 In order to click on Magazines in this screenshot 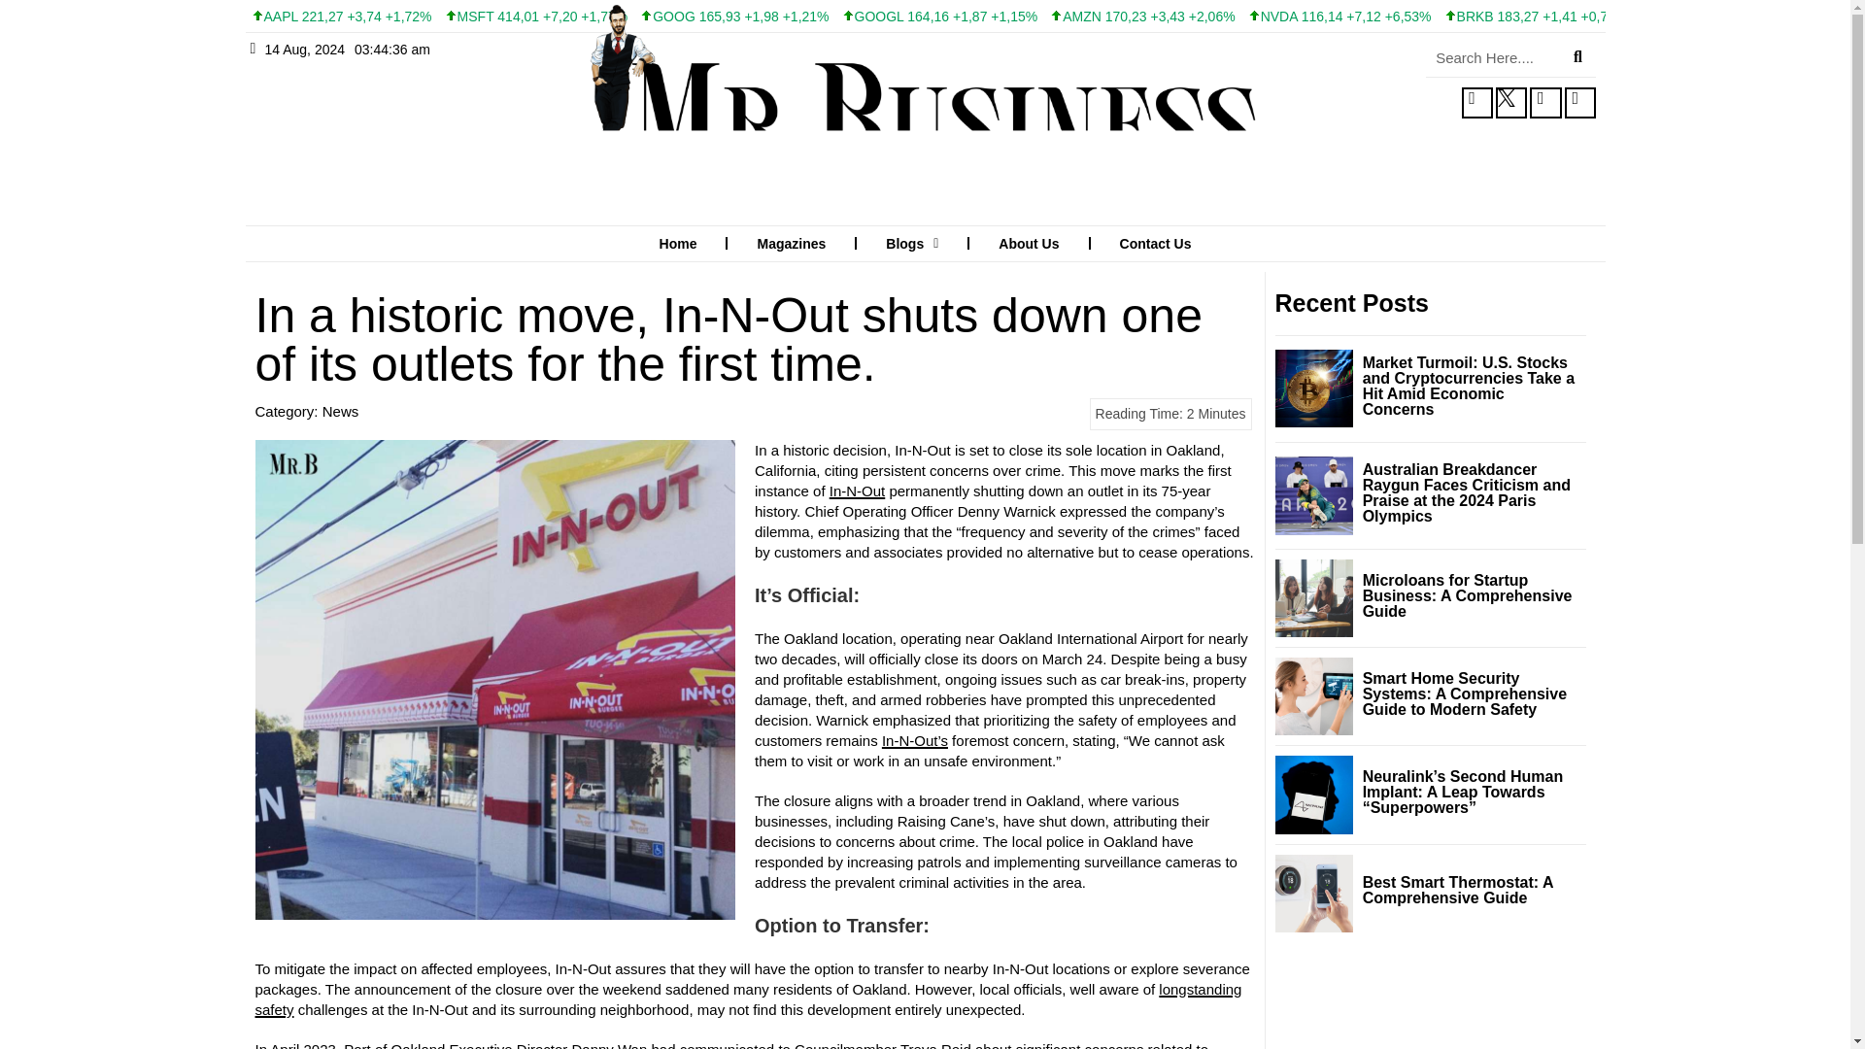, I will do `click(791, 243)`.